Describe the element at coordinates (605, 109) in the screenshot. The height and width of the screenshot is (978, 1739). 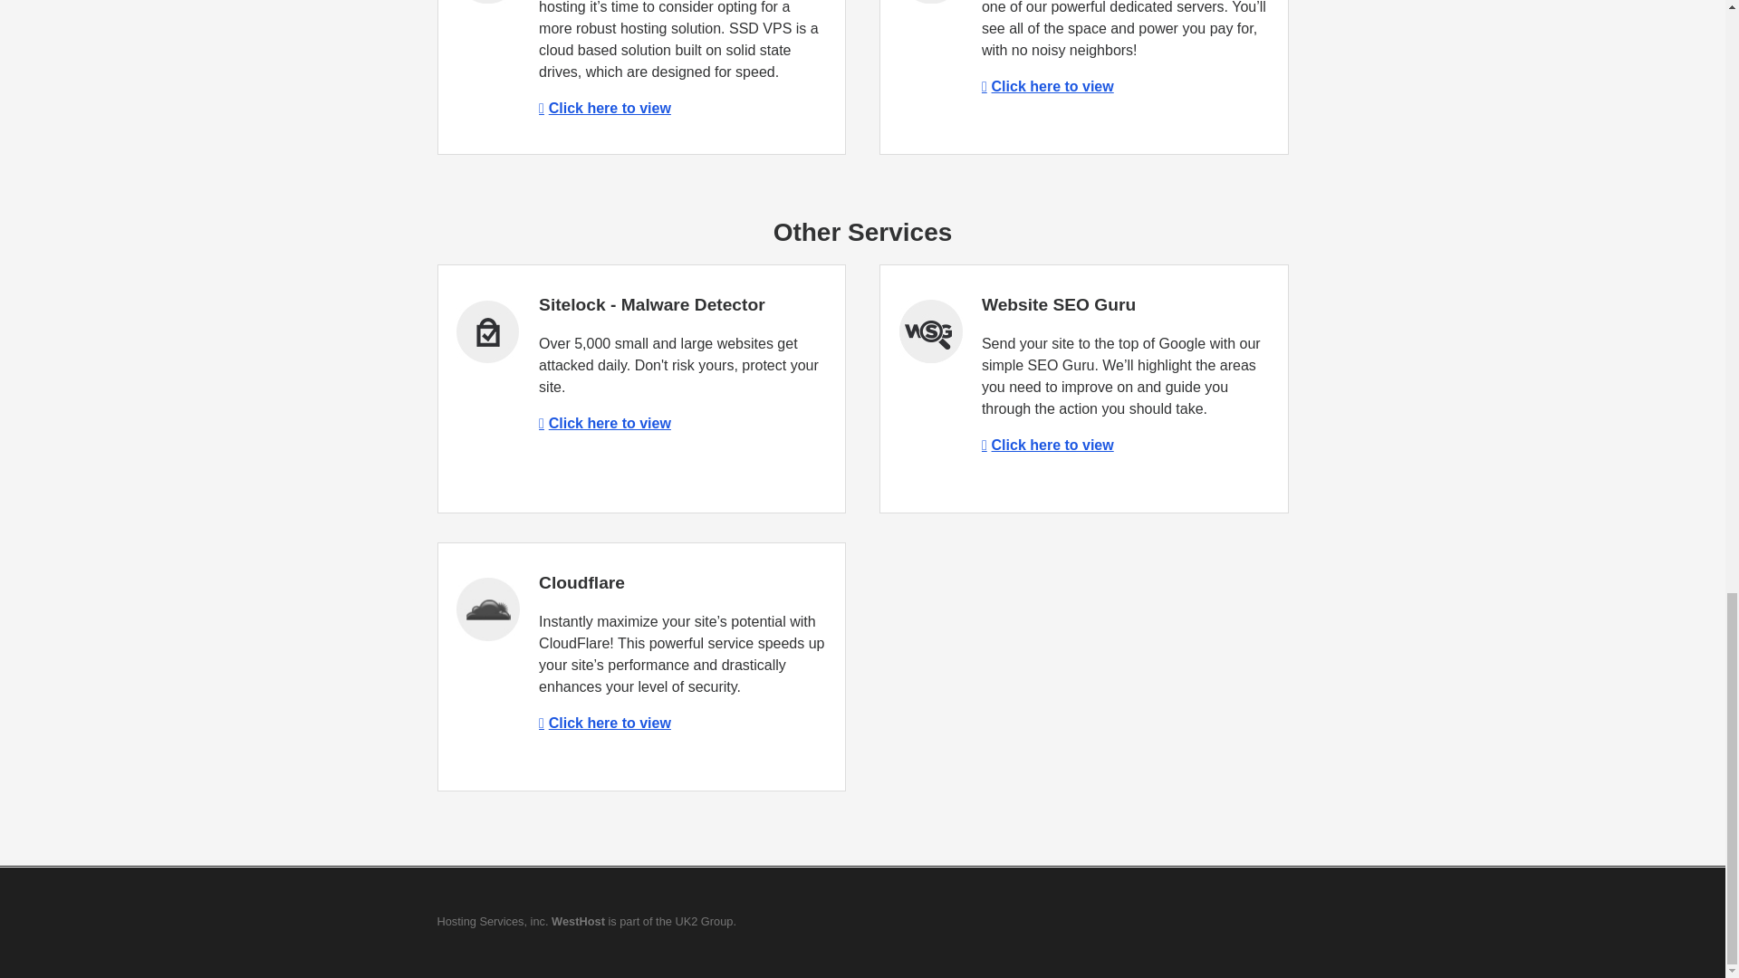
I see `Click here to view` at that location.